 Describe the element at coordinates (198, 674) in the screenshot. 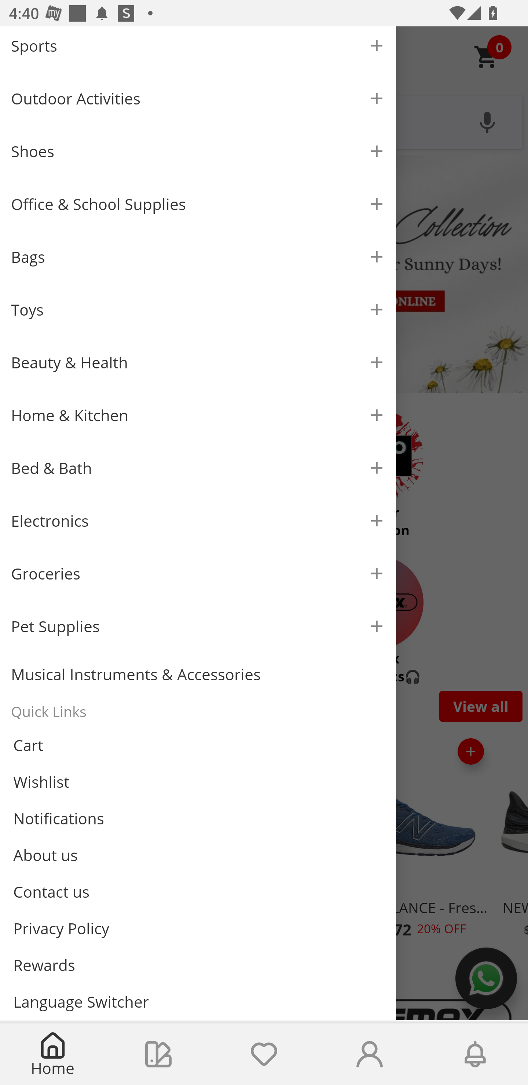

I see `Musical Instruments & Accessories` at that location.